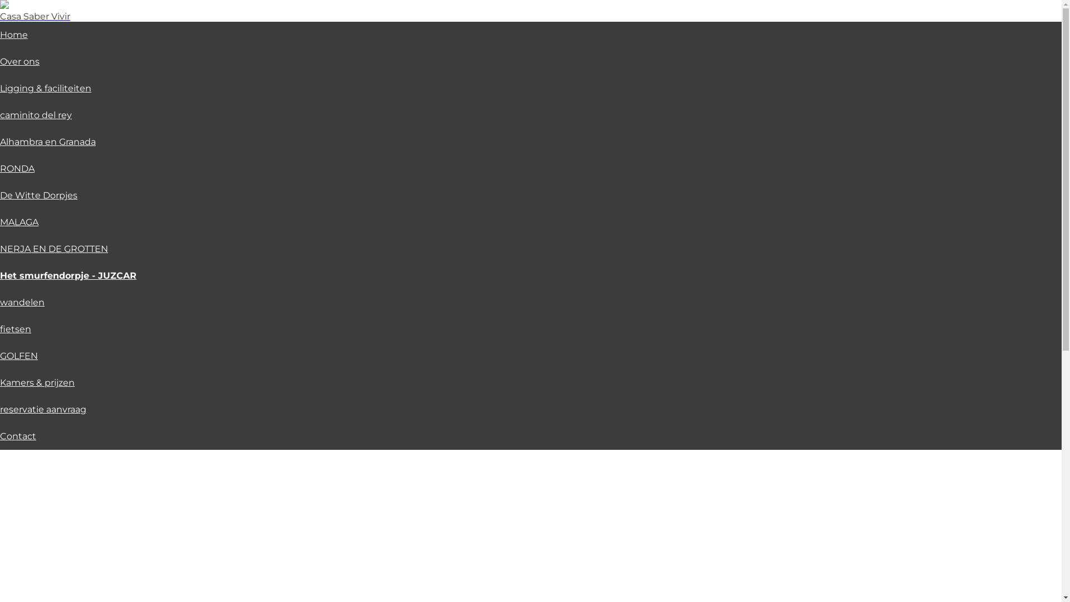  Describe the element at coordinates (54, 249) in the screenshot. I see `NERJA EN DE GROTTEN` at that location.